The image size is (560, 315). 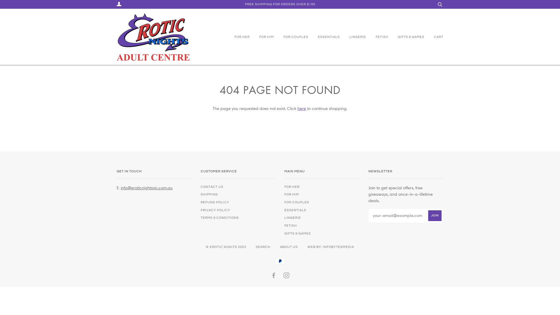 What do you see at coordinates (295, 210) in the screenshot?
I see `ESSENTIALS` at bounding box center [295, 210].